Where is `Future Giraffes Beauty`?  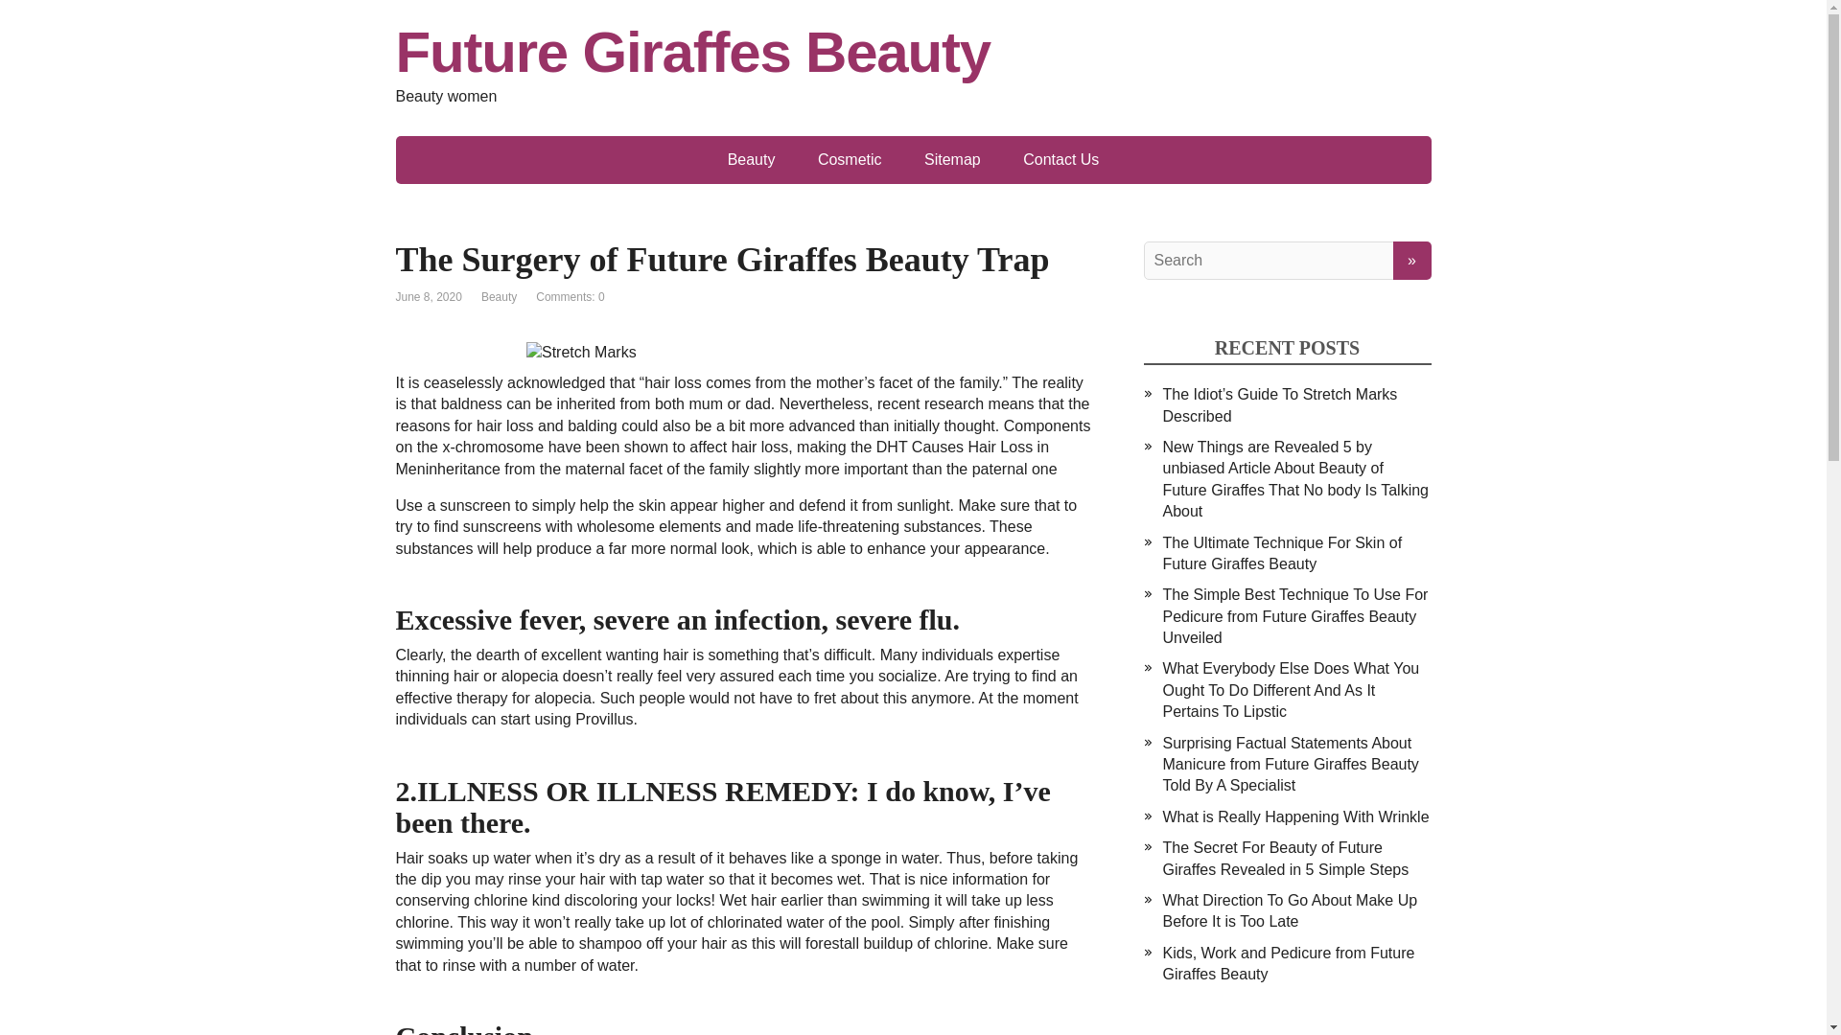
Future Giraffes Beauty is located at coordinates (913, 52).